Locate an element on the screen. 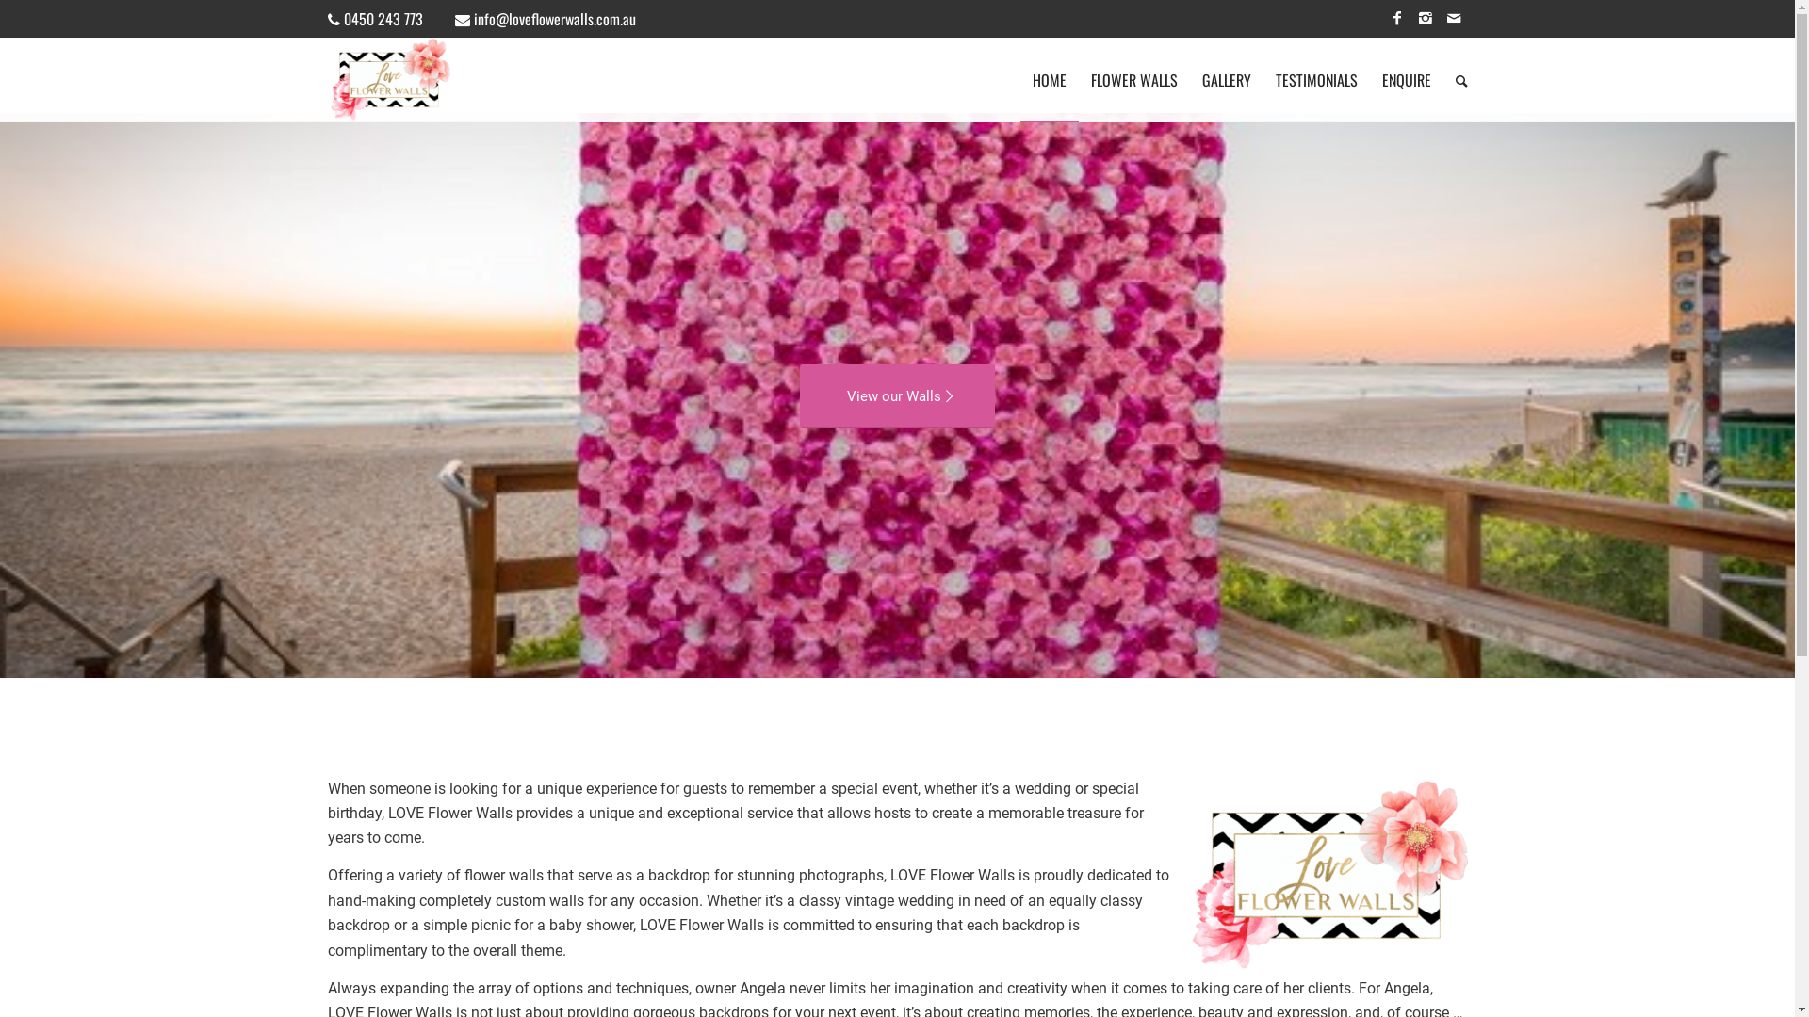 The height and width of the screenshot is (1017, 1809). GALLERY is located at coordinates (1226, 80).